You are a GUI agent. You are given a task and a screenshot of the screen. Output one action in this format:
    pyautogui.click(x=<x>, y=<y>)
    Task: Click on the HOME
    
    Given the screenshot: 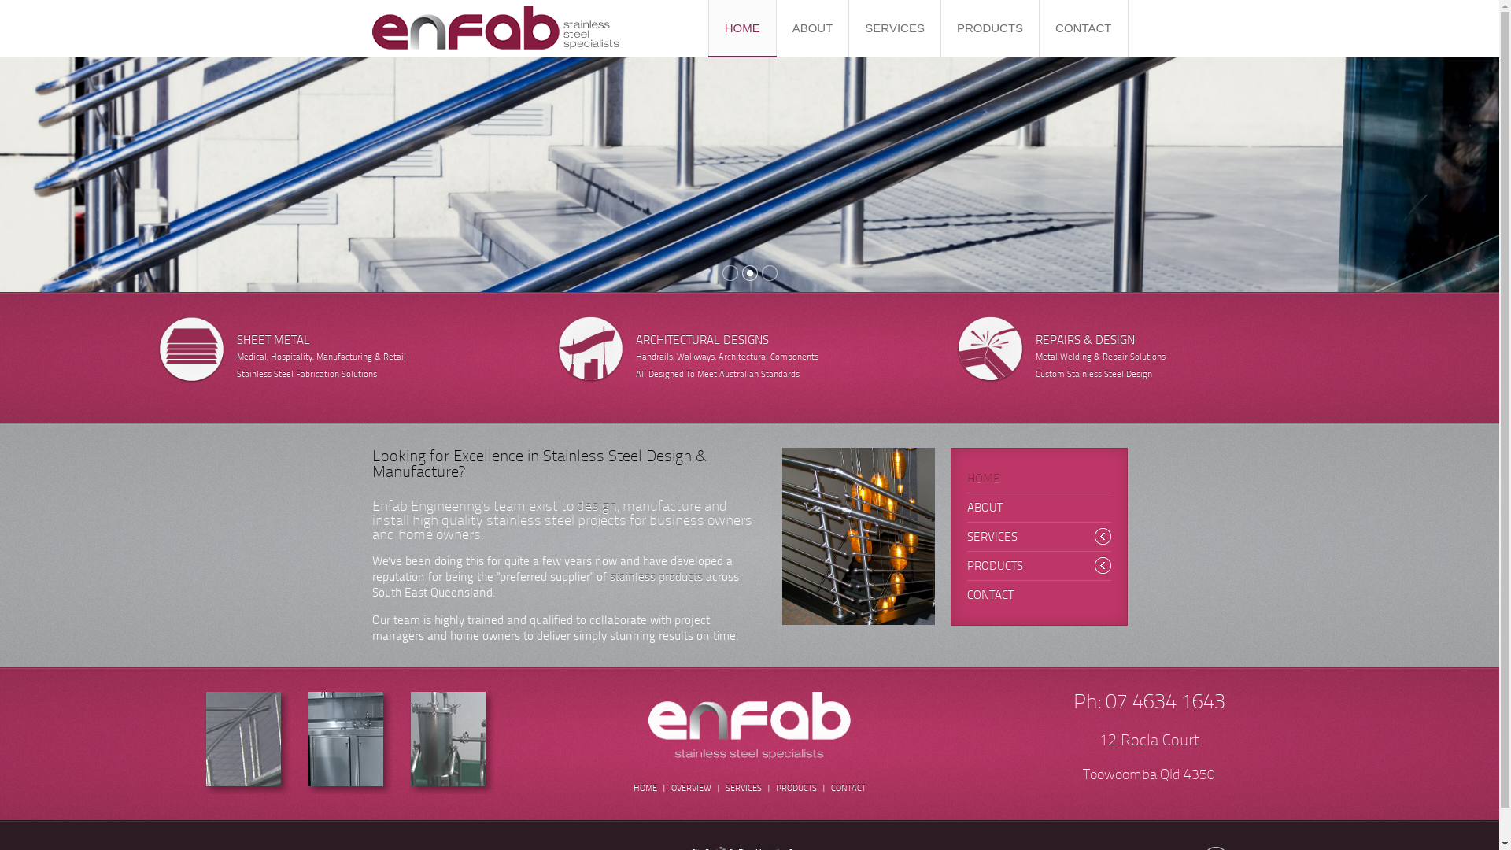 What is the action you would take?
    pyautogui.click(x=743, y=28)
    